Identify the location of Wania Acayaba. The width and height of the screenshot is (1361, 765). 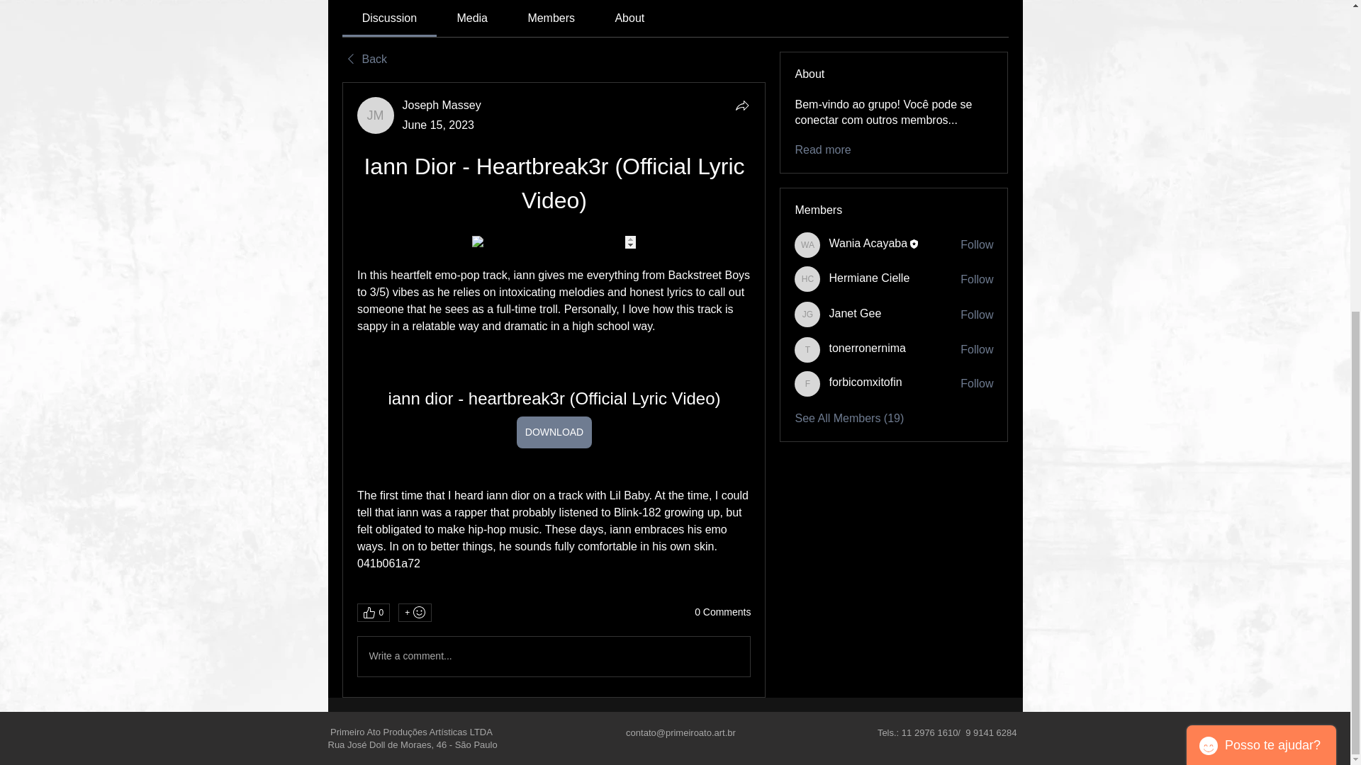
(807, 245).